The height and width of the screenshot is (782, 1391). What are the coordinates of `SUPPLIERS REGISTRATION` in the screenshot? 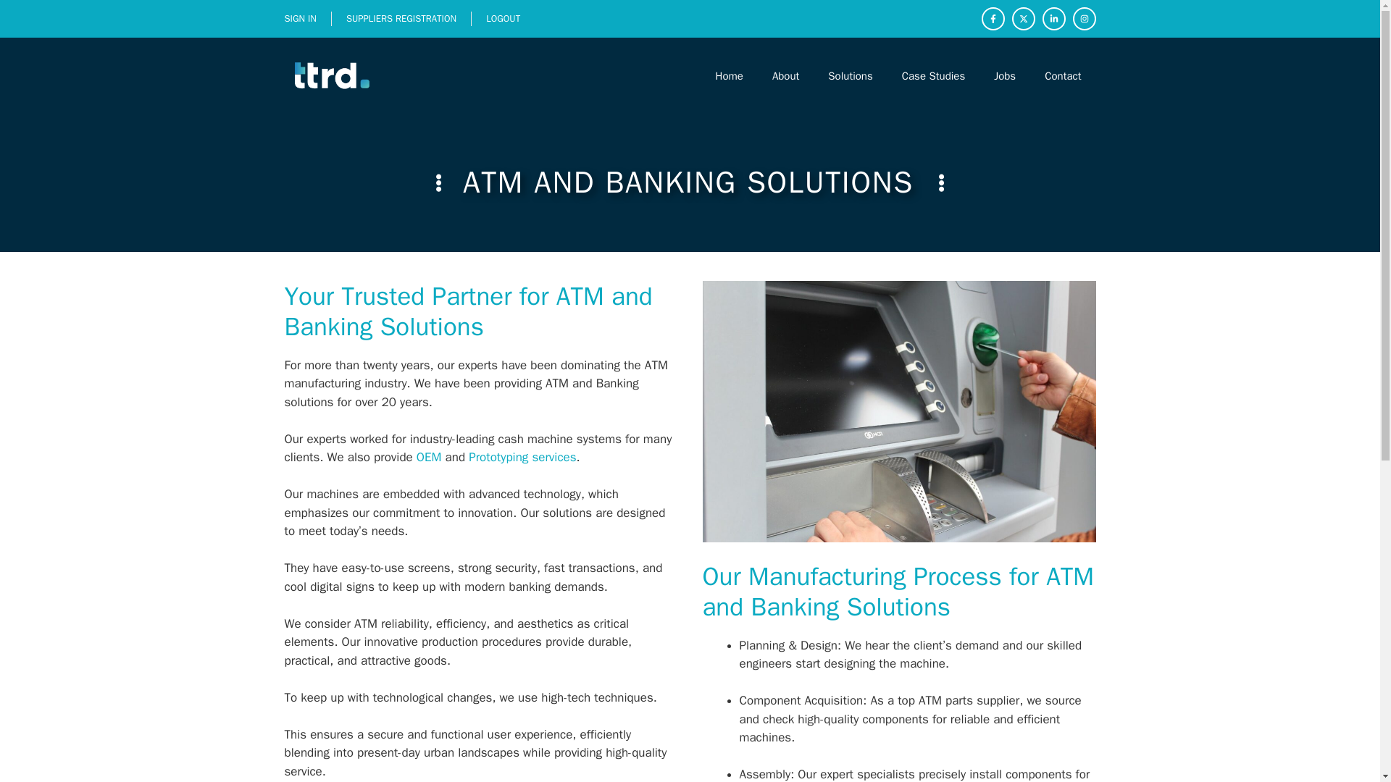 It's located at (401, 18).